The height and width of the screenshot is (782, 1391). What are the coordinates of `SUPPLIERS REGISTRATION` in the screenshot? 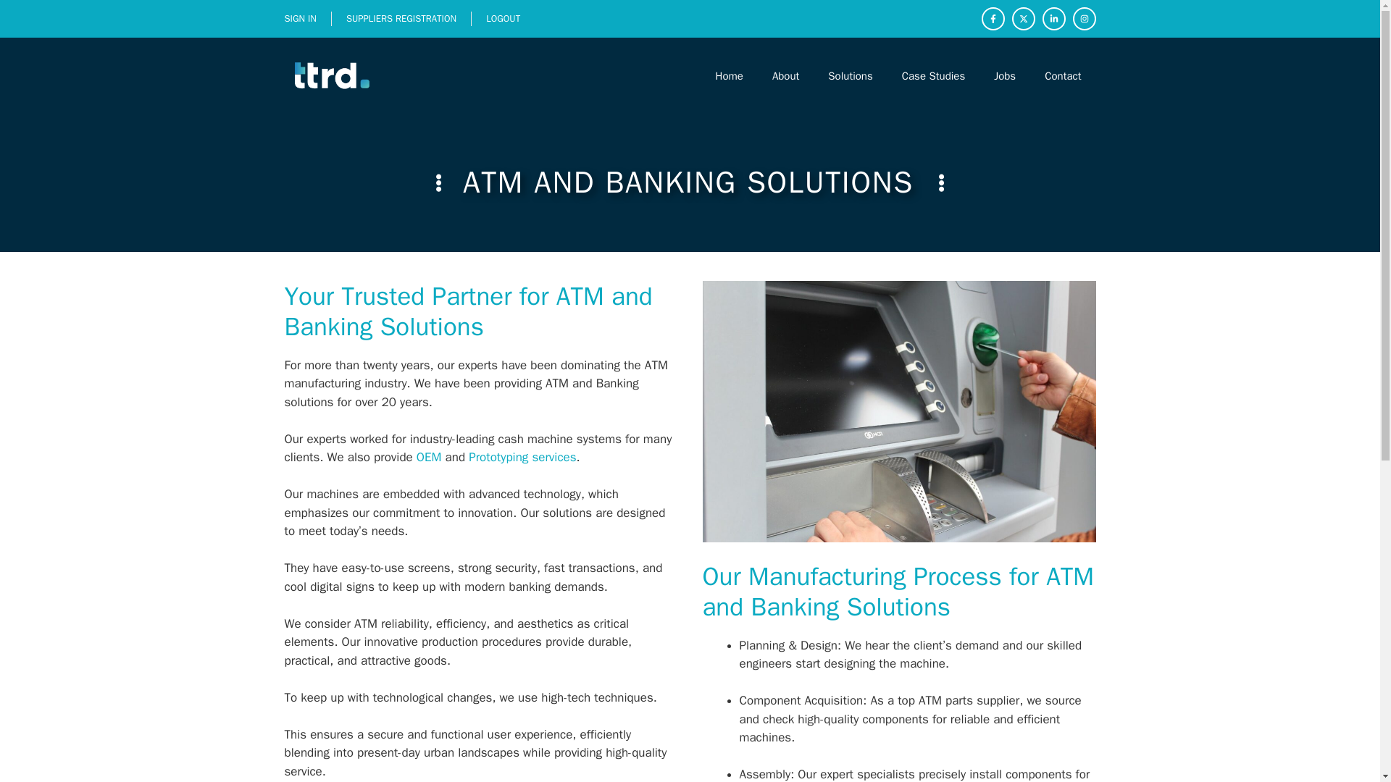 It's located at (401, 18).